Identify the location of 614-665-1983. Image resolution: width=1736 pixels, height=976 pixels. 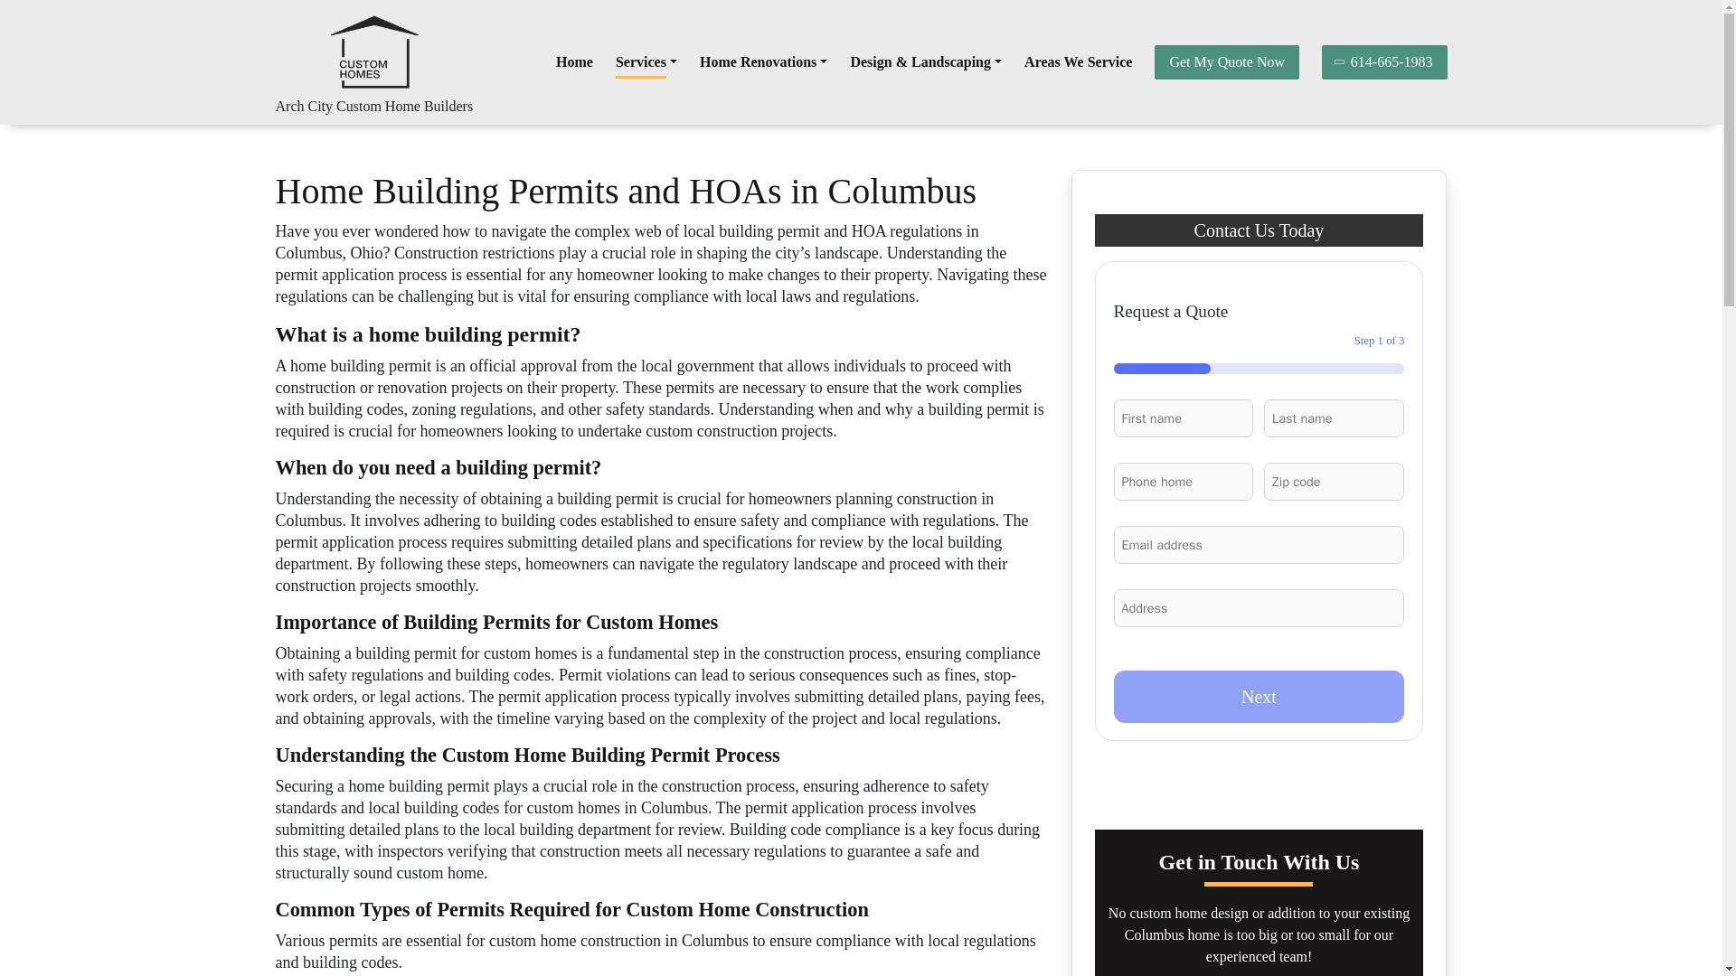
(1384, 61).